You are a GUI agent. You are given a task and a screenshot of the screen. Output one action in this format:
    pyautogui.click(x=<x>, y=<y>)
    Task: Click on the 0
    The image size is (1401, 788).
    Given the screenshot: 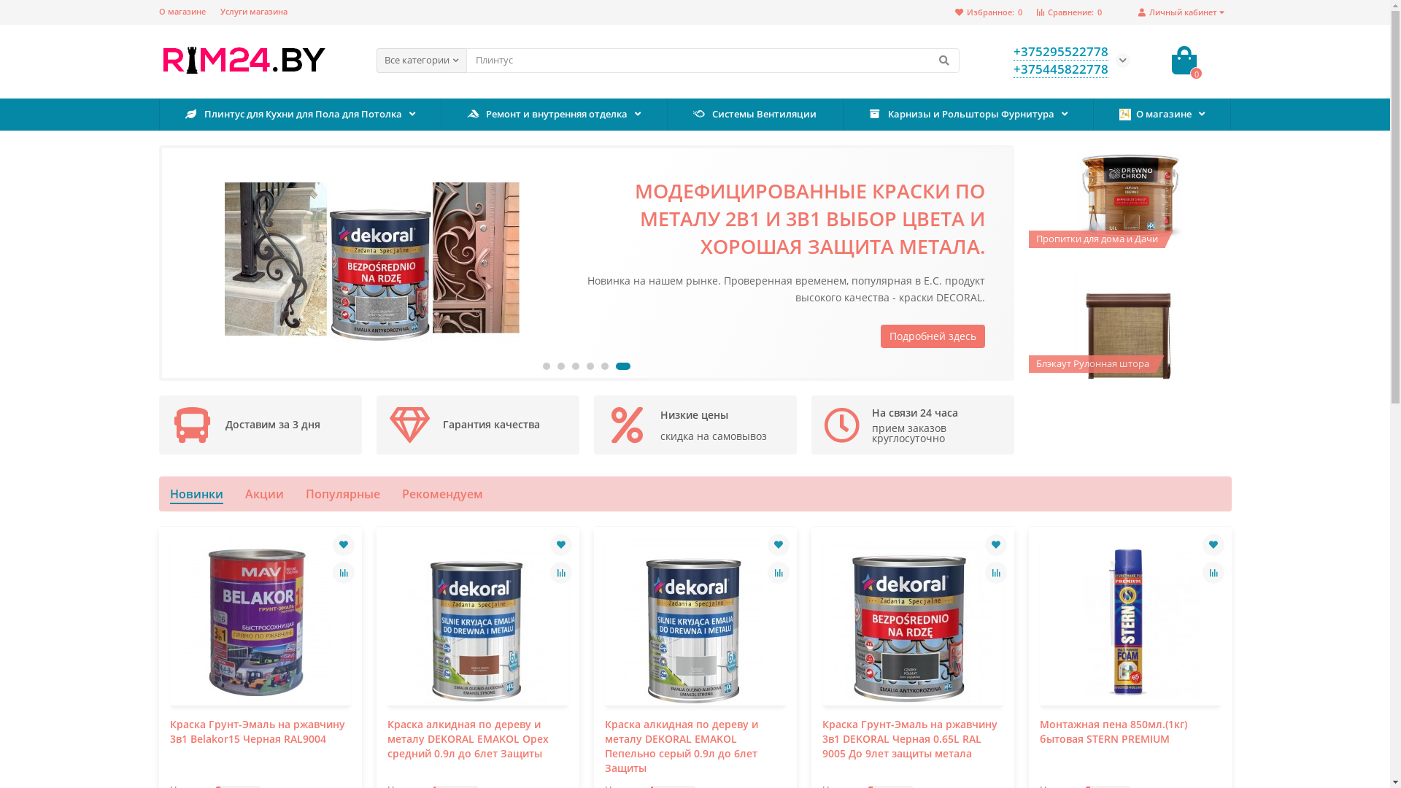 What is the action you would take?
    pyautogui.click(x=1184, y=61)
    